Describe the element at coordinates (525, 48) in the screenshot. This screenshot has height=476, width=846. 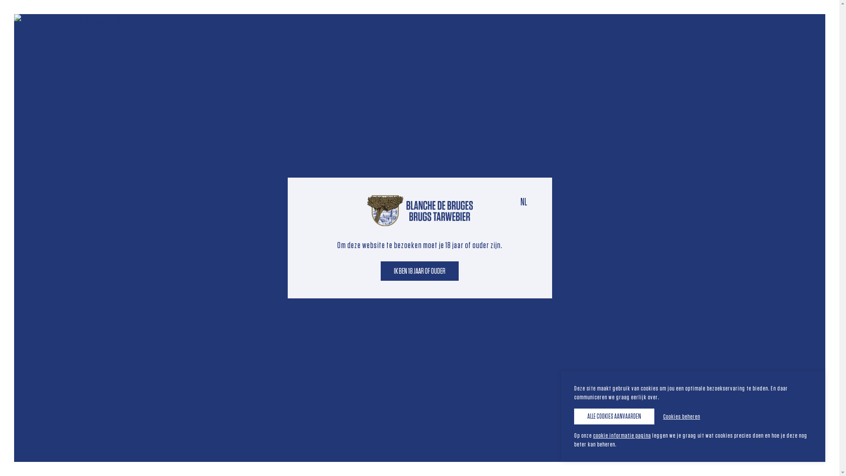
I see `Brouwerij` at that location.